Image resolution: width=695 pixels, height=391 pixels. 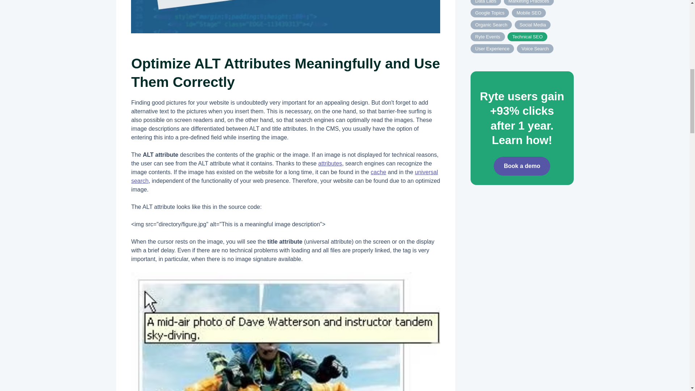 I want to click on attributes, so click(x=330, y=163).